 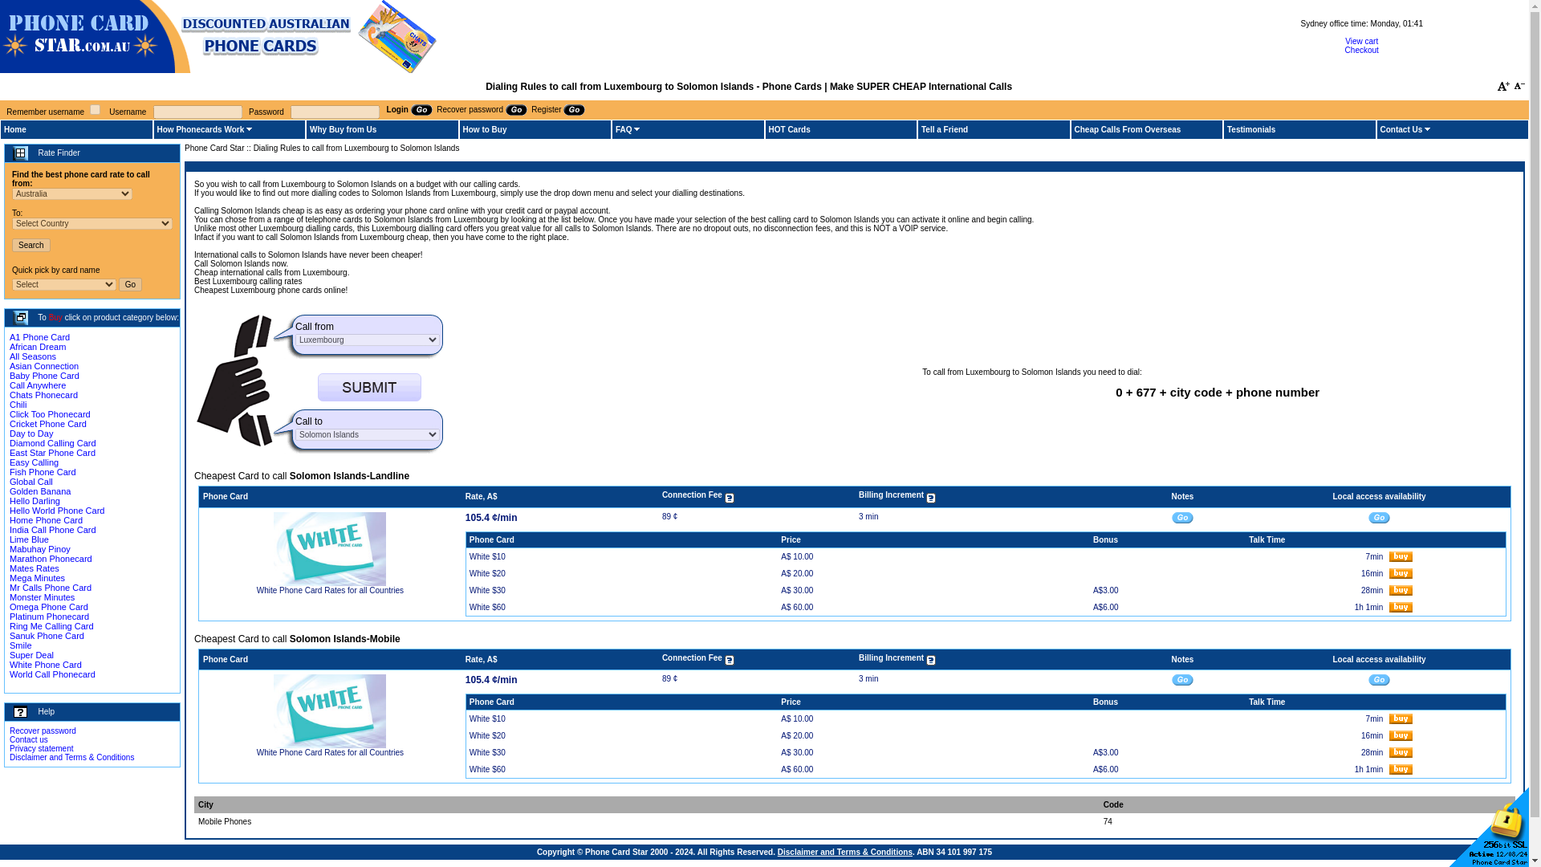 What do you see at coordinates (34, 462) in the screenshot?
I see `Easy Calling` at bounding box center [34, 462].